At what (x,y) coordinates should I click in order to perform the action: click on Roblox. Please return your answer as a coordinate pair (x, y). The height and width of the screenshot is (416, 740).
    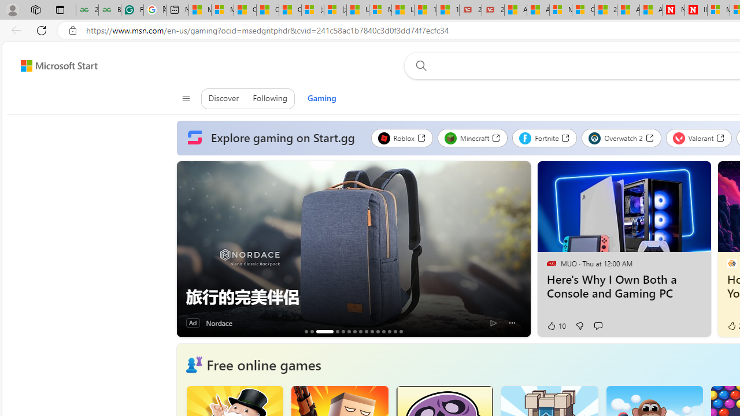
    Looking at the image, I should click on (401, 138).